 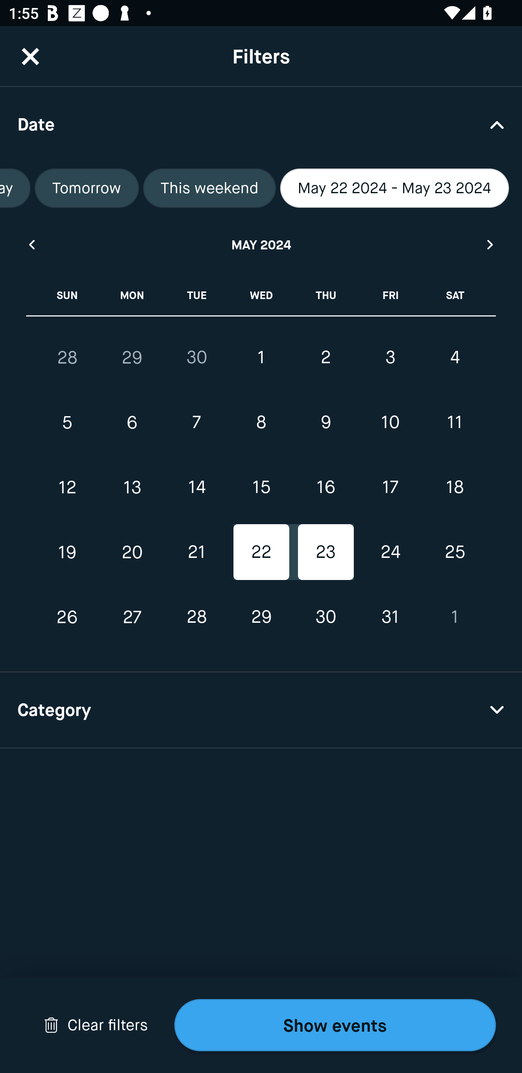 I want to click on 17, so click(x=390, y=487).